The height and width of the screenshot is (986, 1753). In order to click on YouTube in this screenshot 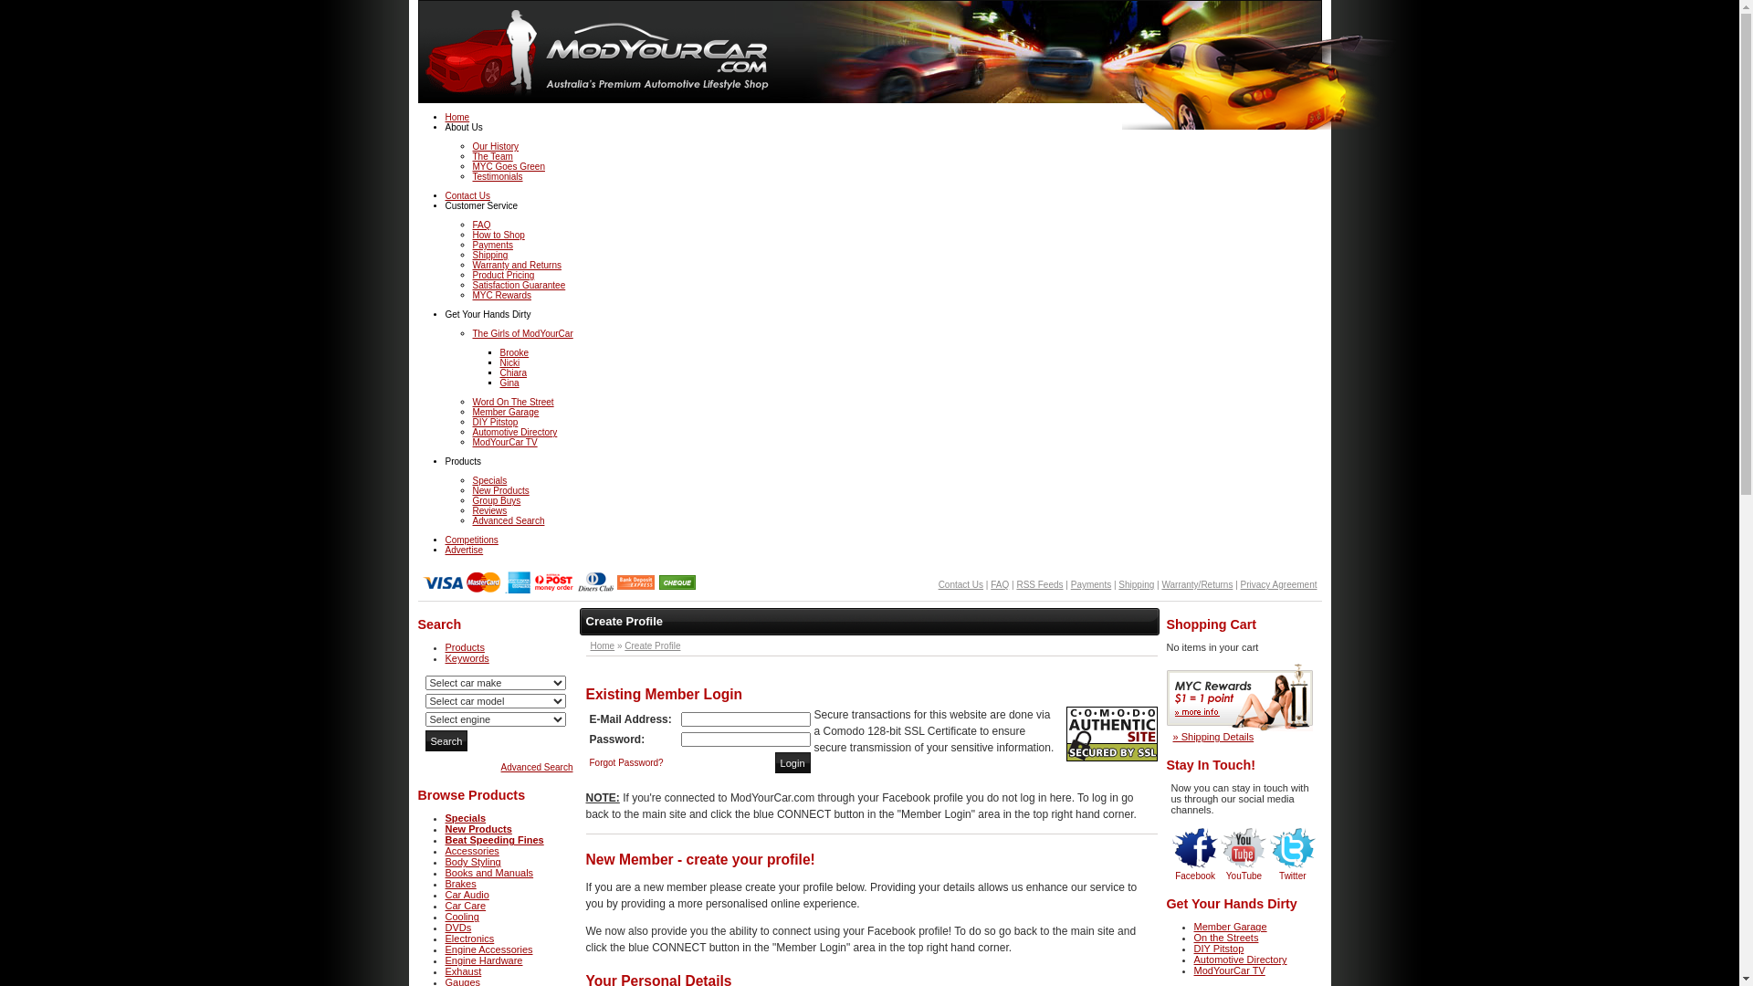, I will do `click(1244, 876)`.